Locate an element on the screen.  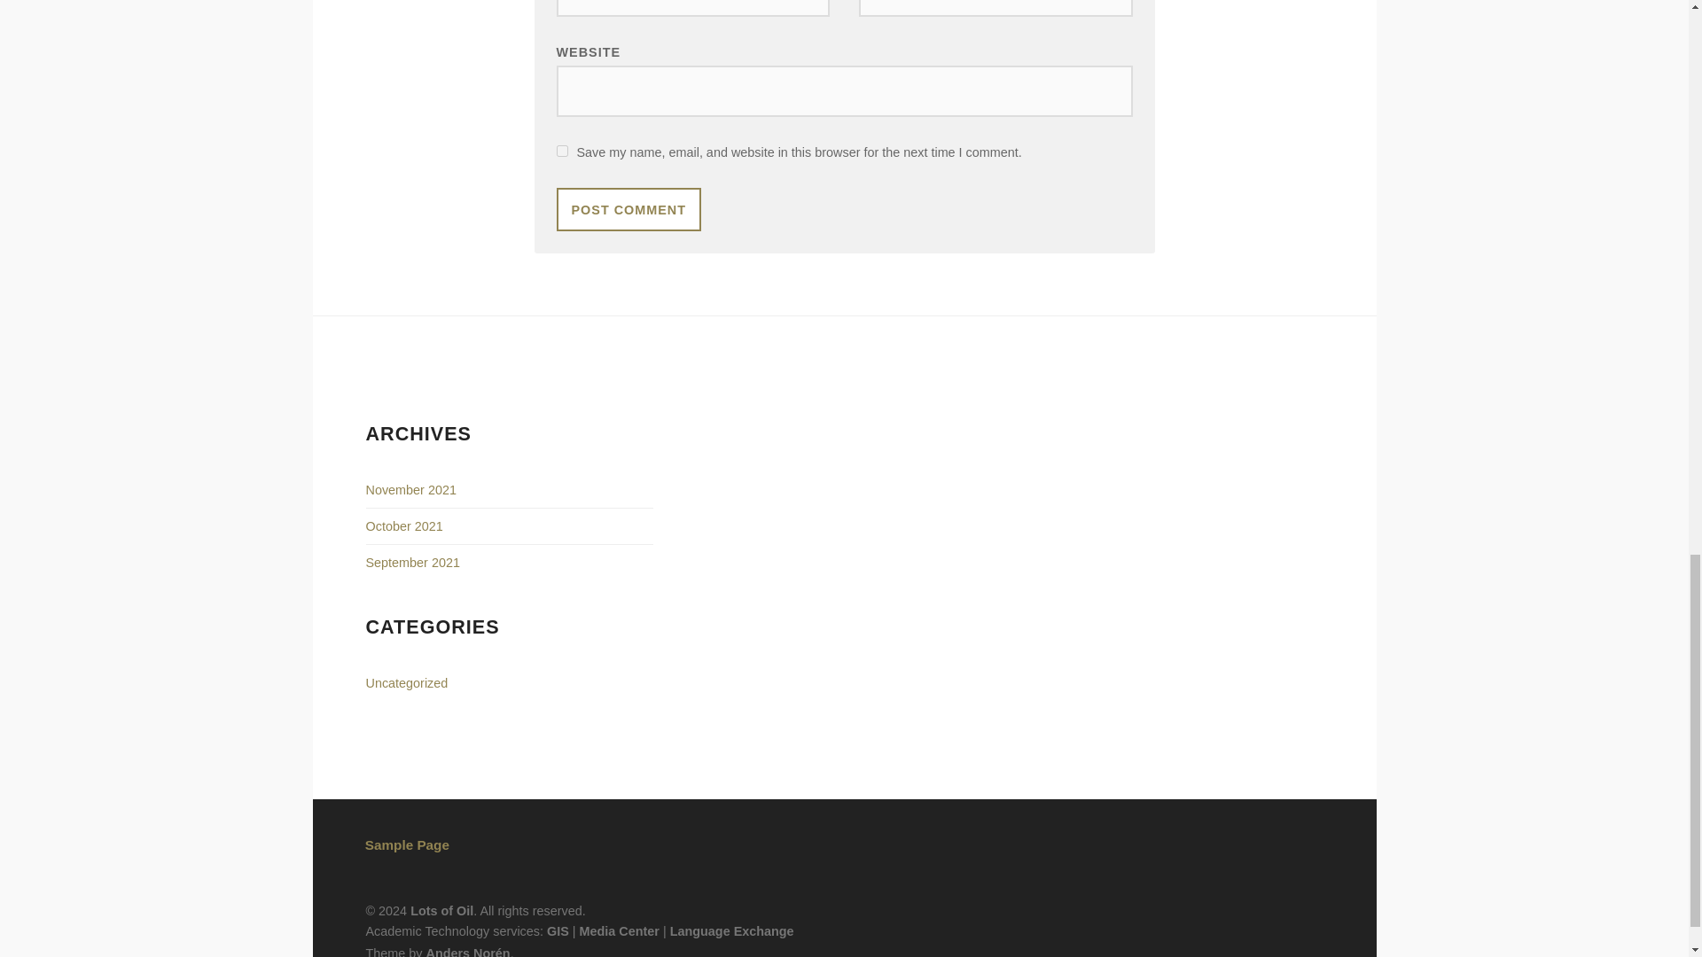
yes is located at coordinates (562, 151).